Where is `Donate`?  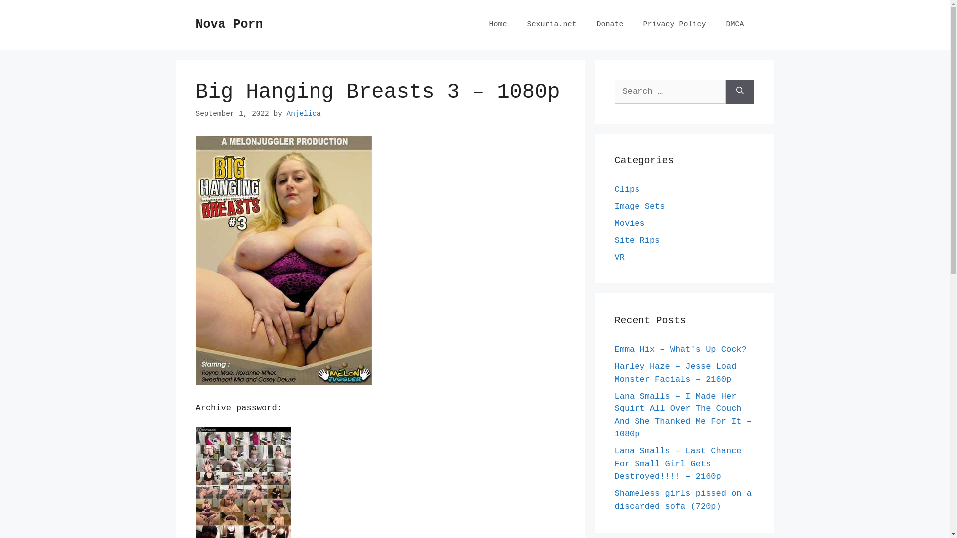
Donate is located at coordinates (610, 25).